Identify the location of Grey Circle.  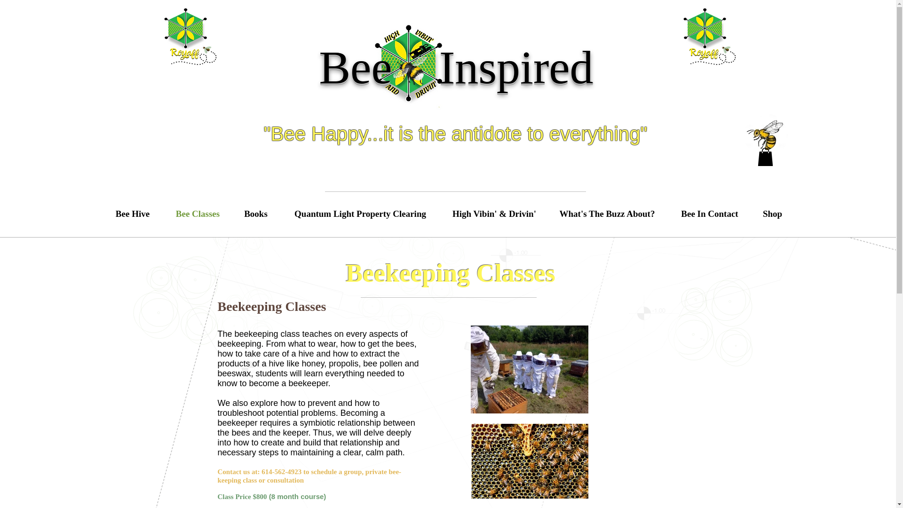
(704, 35).